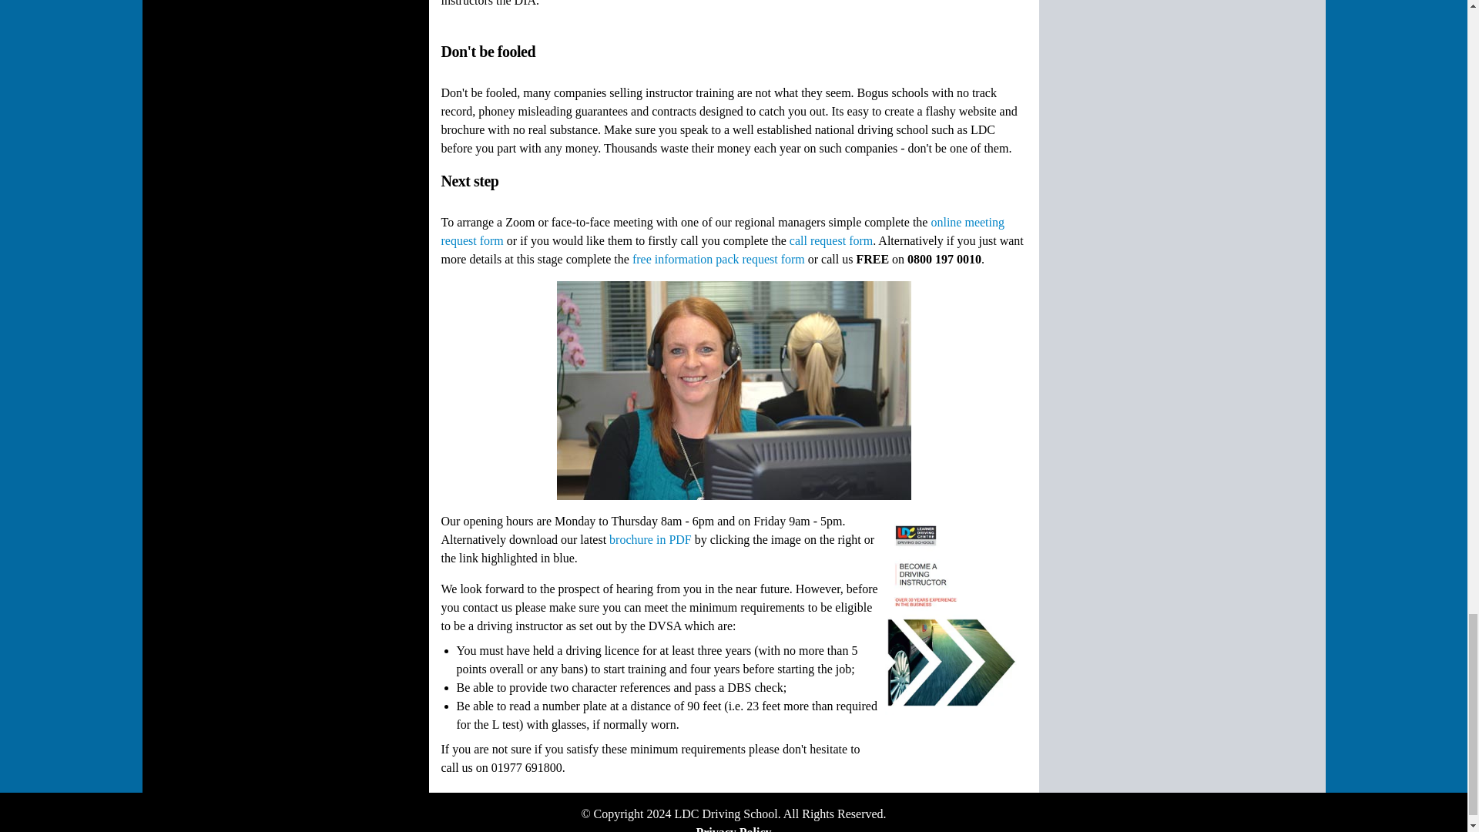  Describe the element at coordinates (650, 539) in the screenshot. I see `LDC Driving Instructor Training Brochure` at that location.